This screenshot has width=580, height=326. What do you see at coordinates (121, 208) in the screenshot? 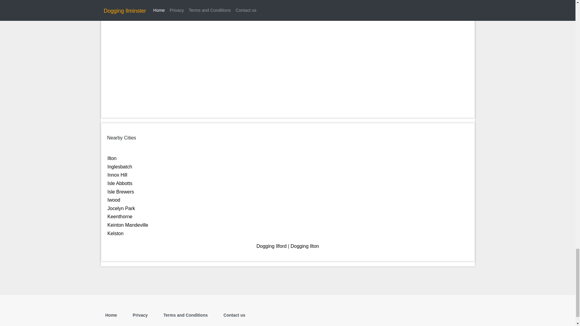
I see `Jocelyn Park` at bounding box center [121, 208].